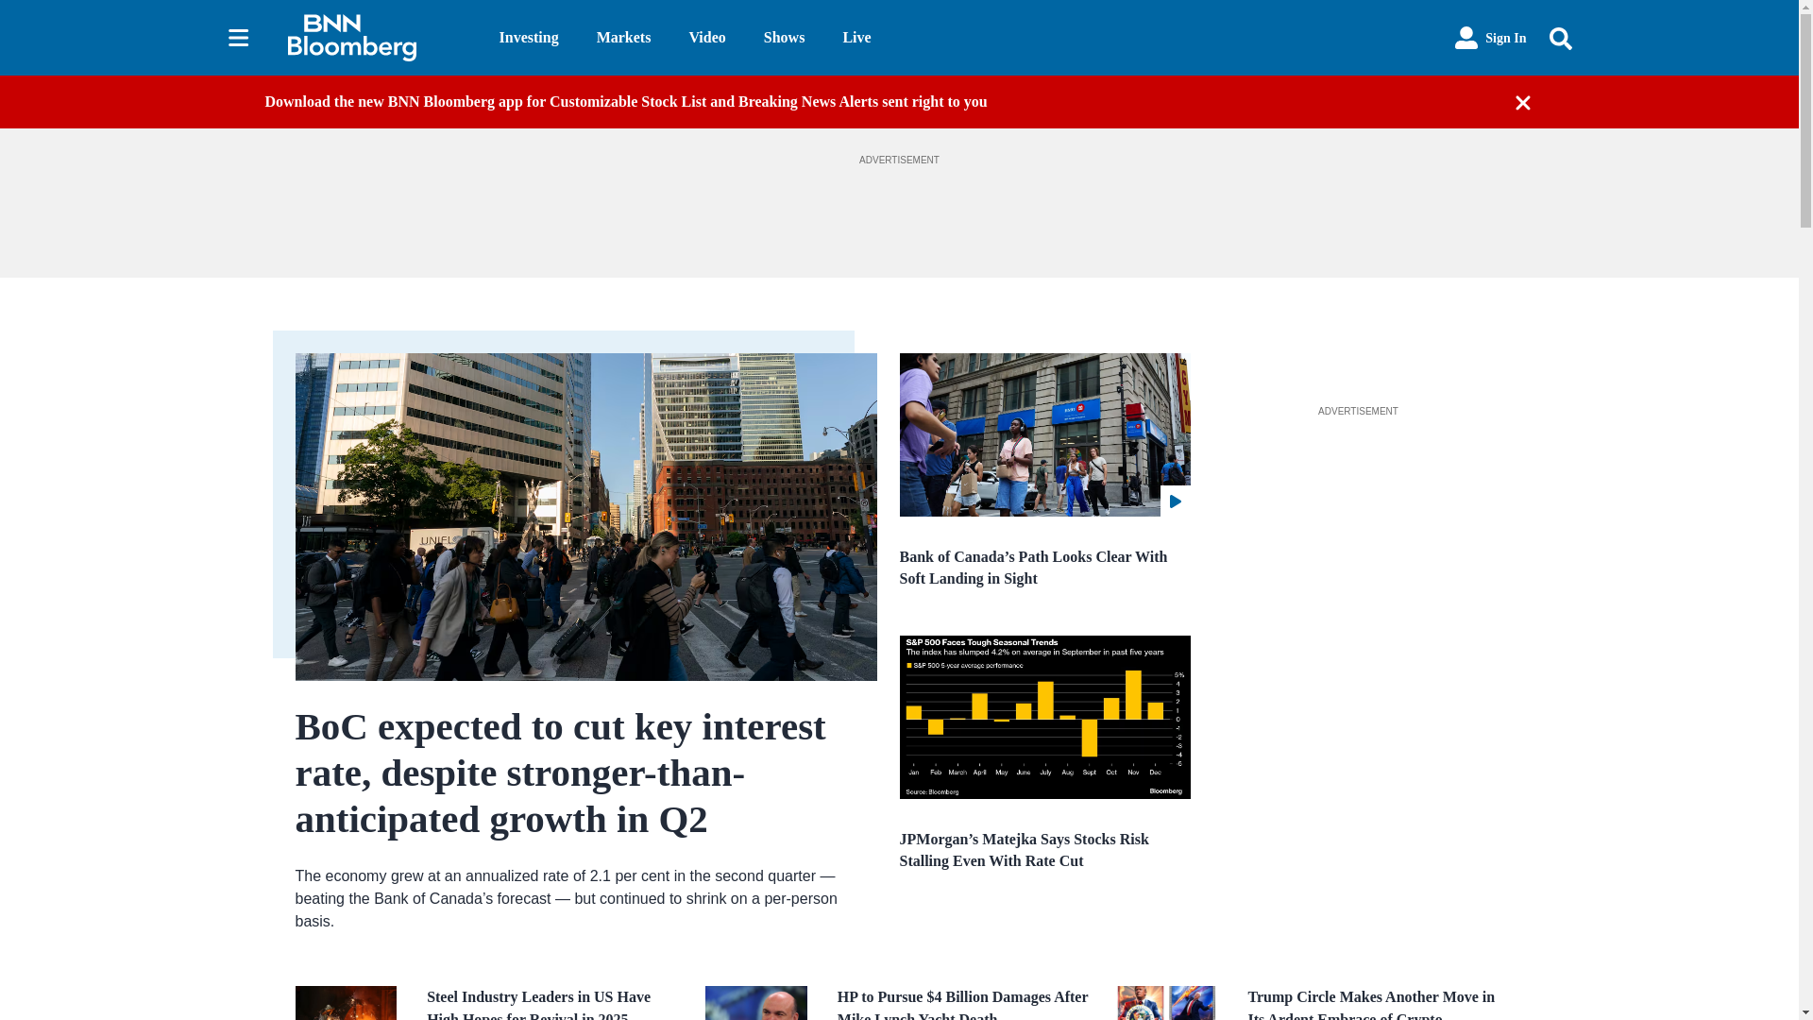  What do you see at coordinates (623, 38) in the screenshot?
I see `Markets` at bounding box center [623, 38].